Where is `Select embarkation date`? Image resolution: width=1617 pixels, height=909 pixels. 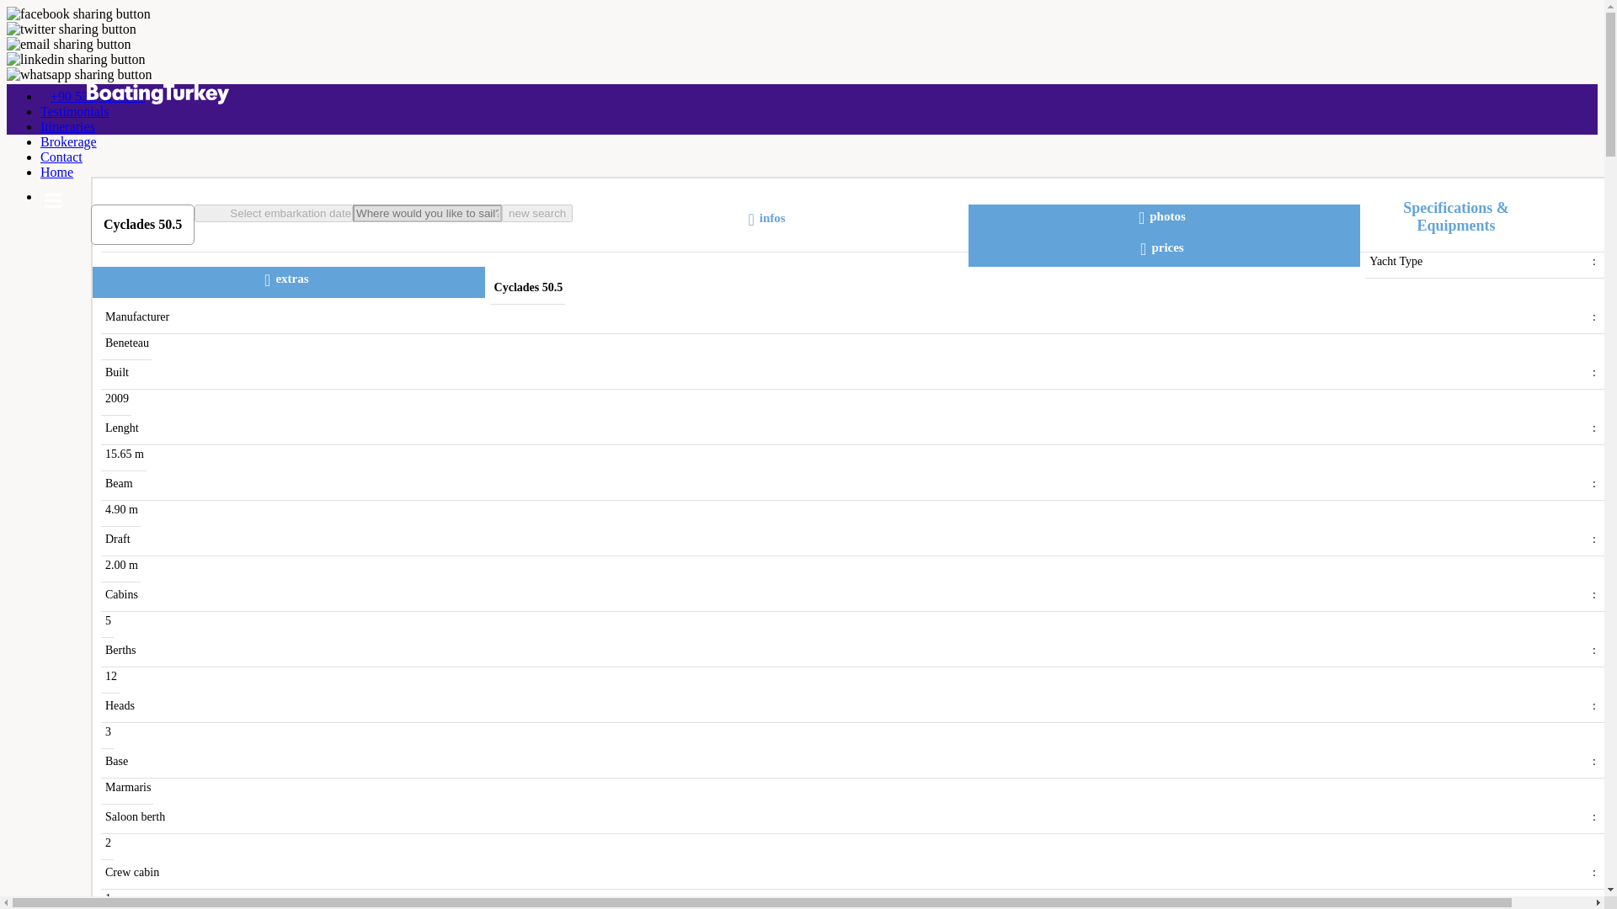 Select embarkation date is located at coordinates (273, 213).